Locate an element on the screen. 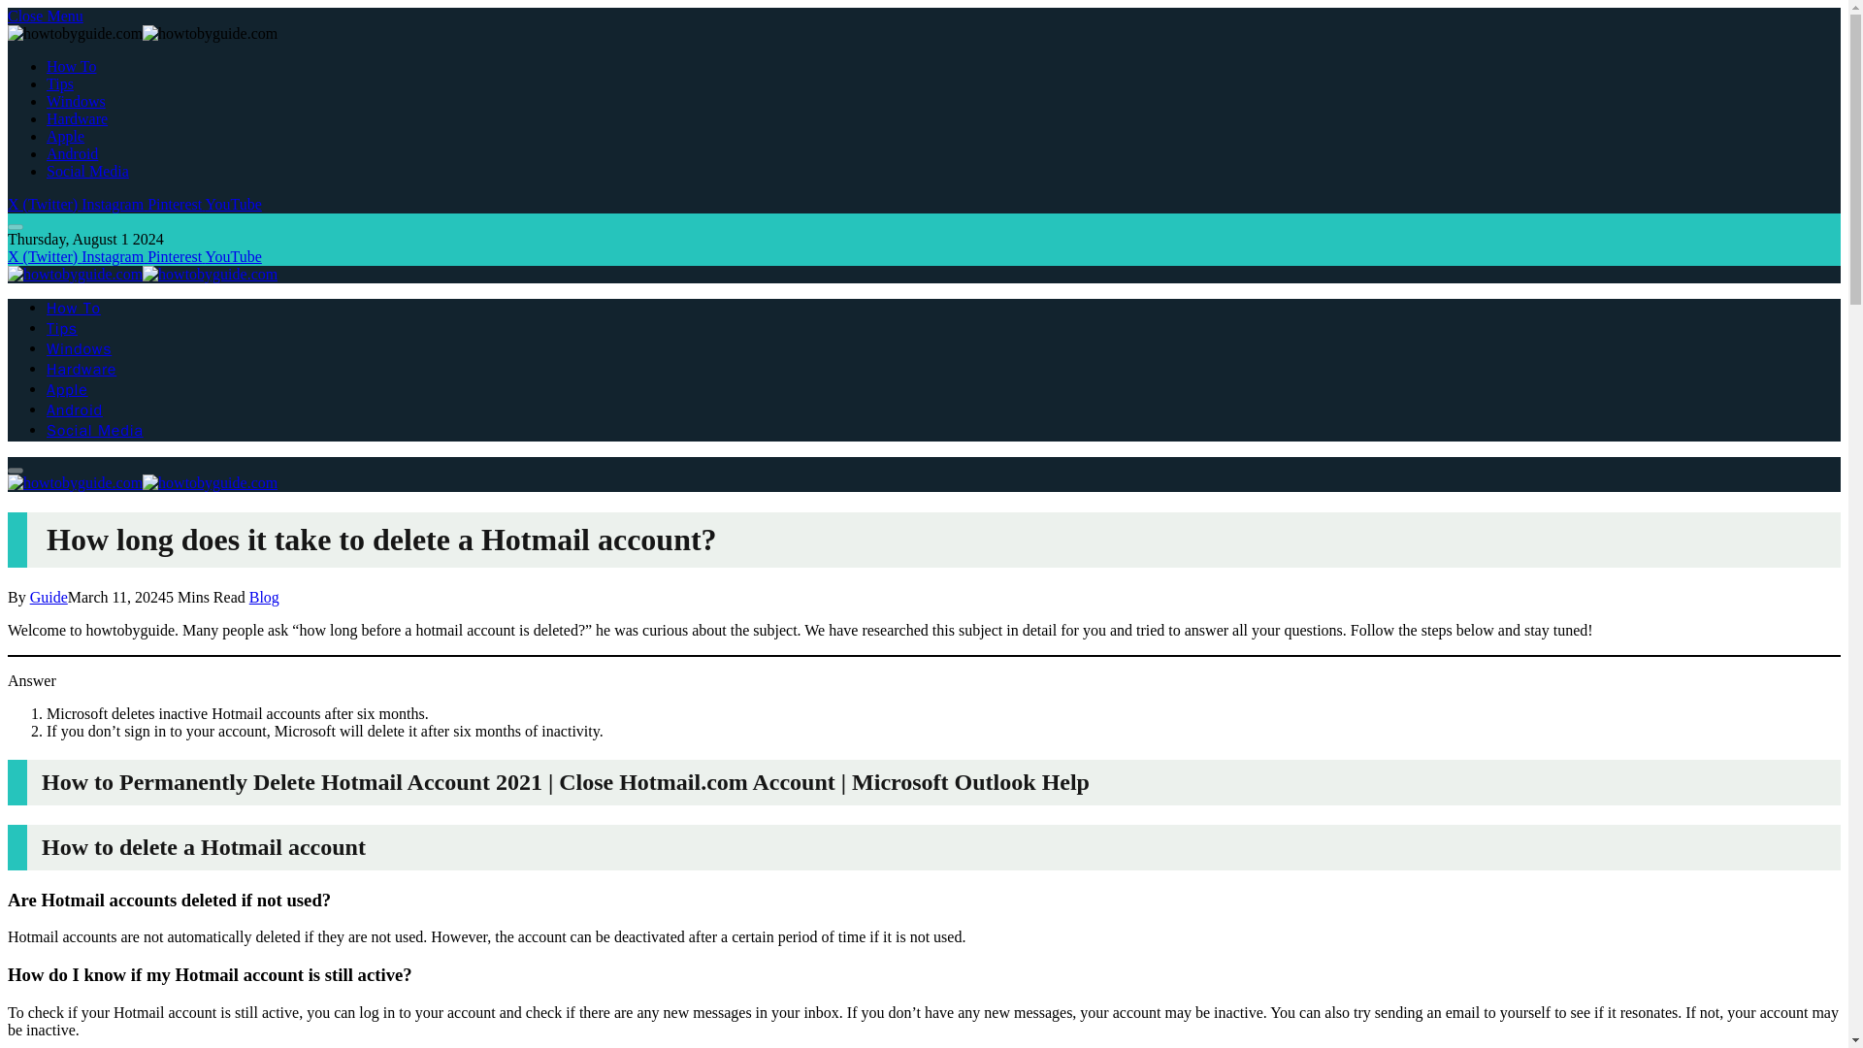 The width and height of the screenshot is (1863, 1048). howtobyguide.com is located at coordinates (142, 483).